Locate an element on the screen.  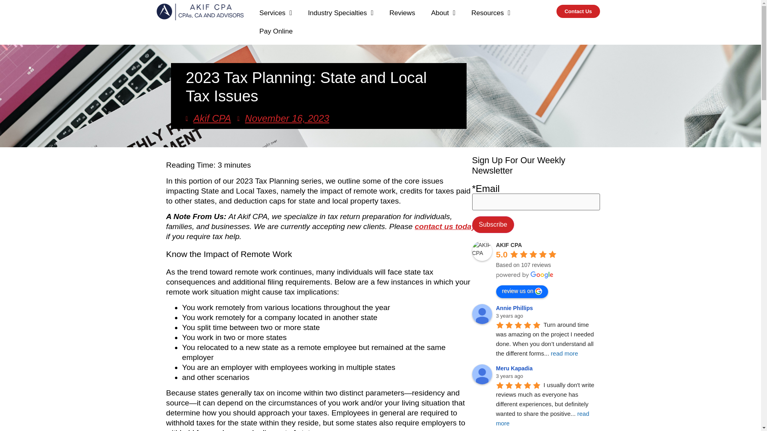
Meru Kapadia is located at coordinates (482, 374).